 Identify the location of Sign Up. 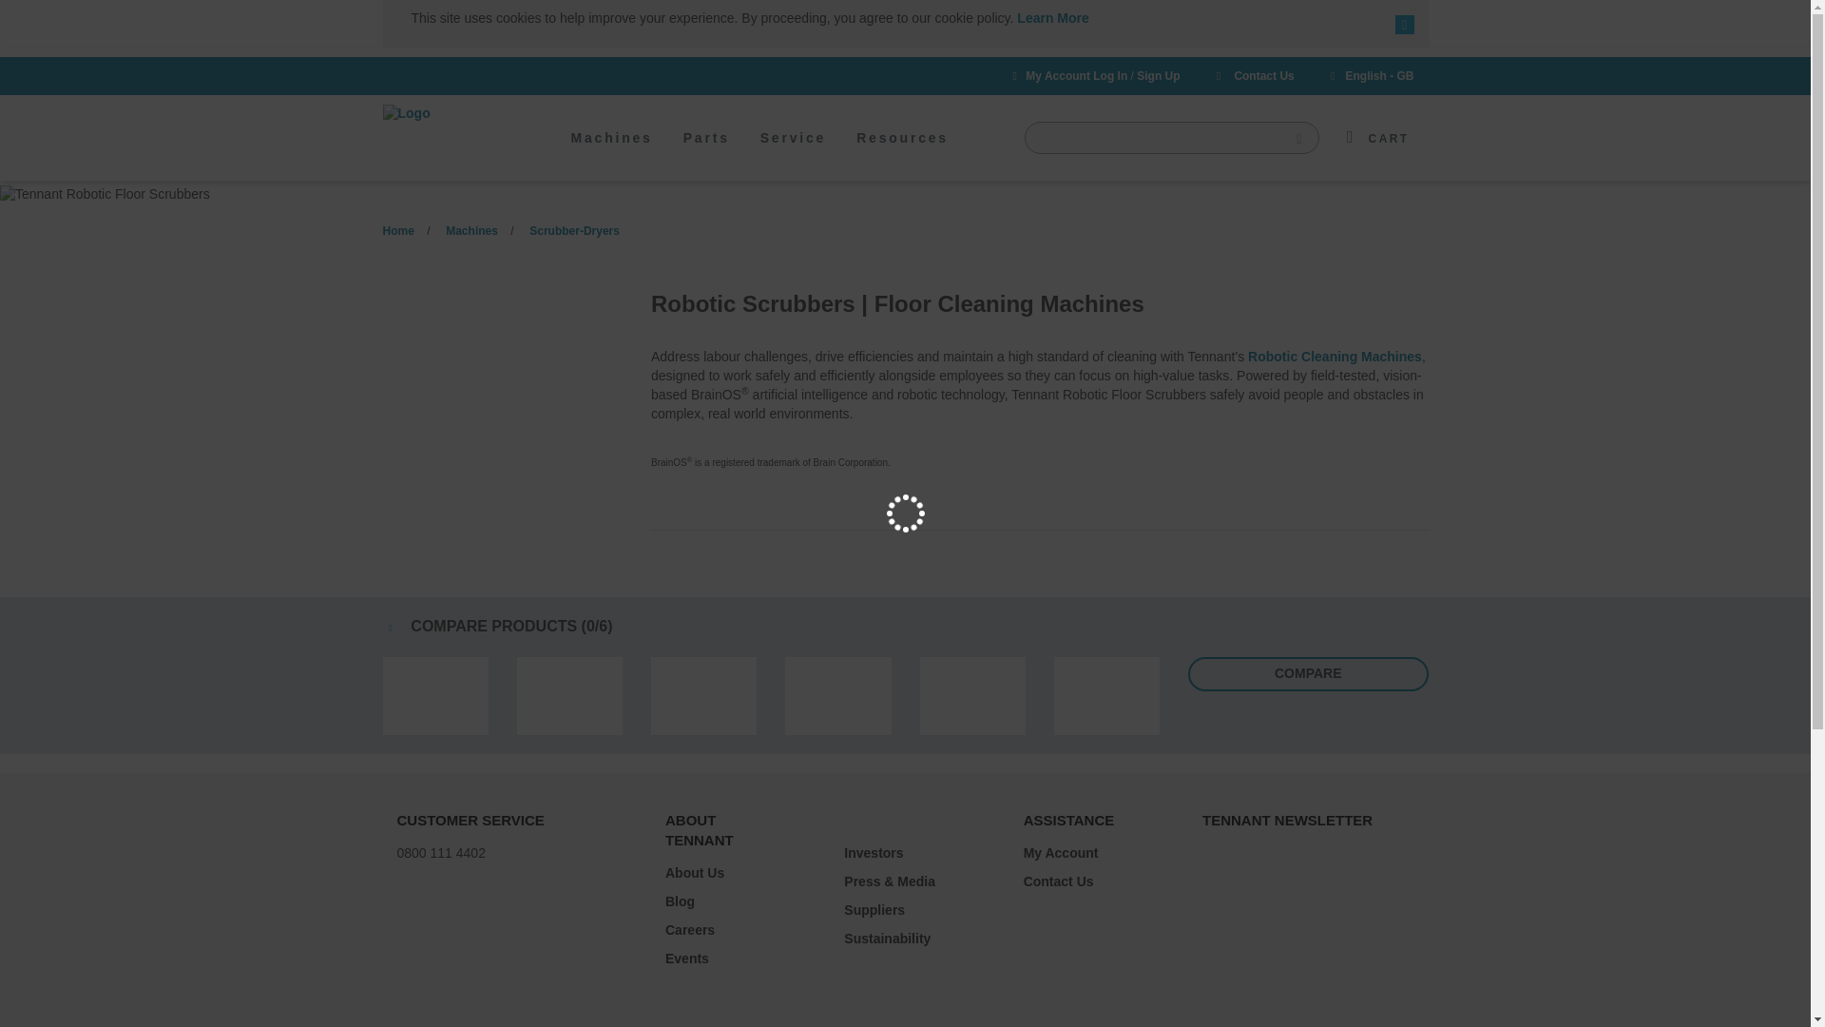
(1158, 76).